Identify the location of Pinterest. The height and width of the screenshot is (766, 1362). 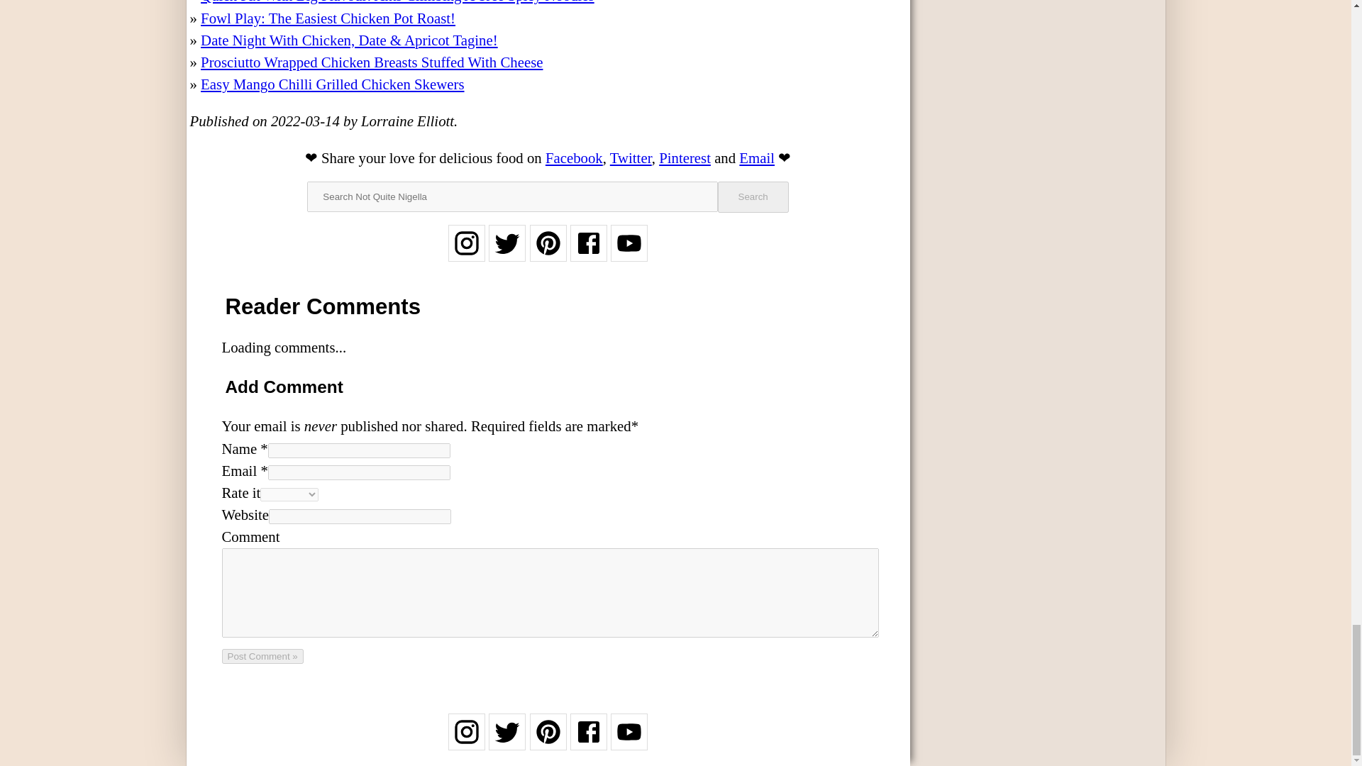
(685, 157).